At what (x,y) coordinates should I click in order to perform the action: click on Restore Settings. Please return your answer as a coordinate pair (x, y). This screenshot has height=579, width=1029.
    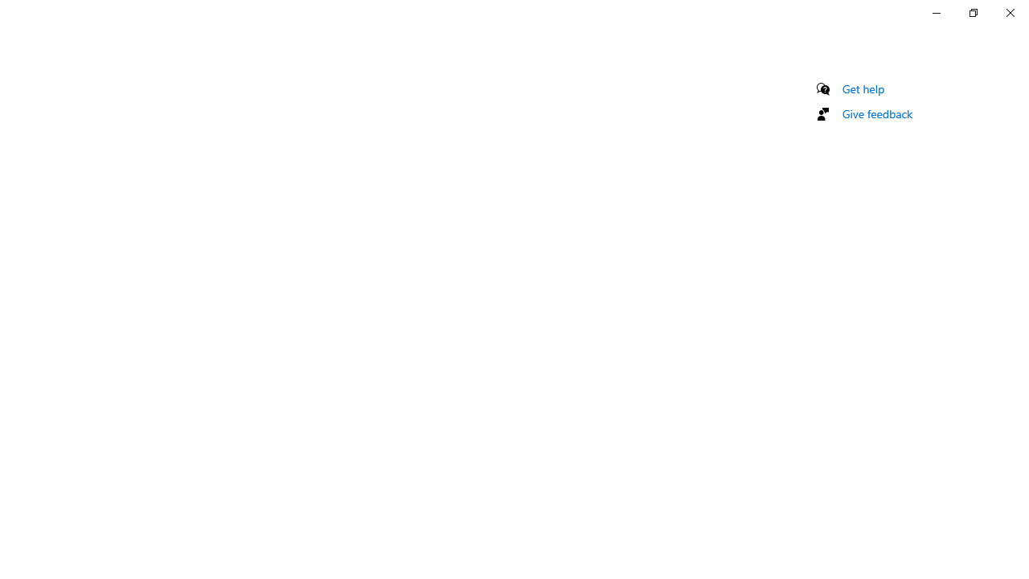
    Looking at the image, I should click on (973, 13).